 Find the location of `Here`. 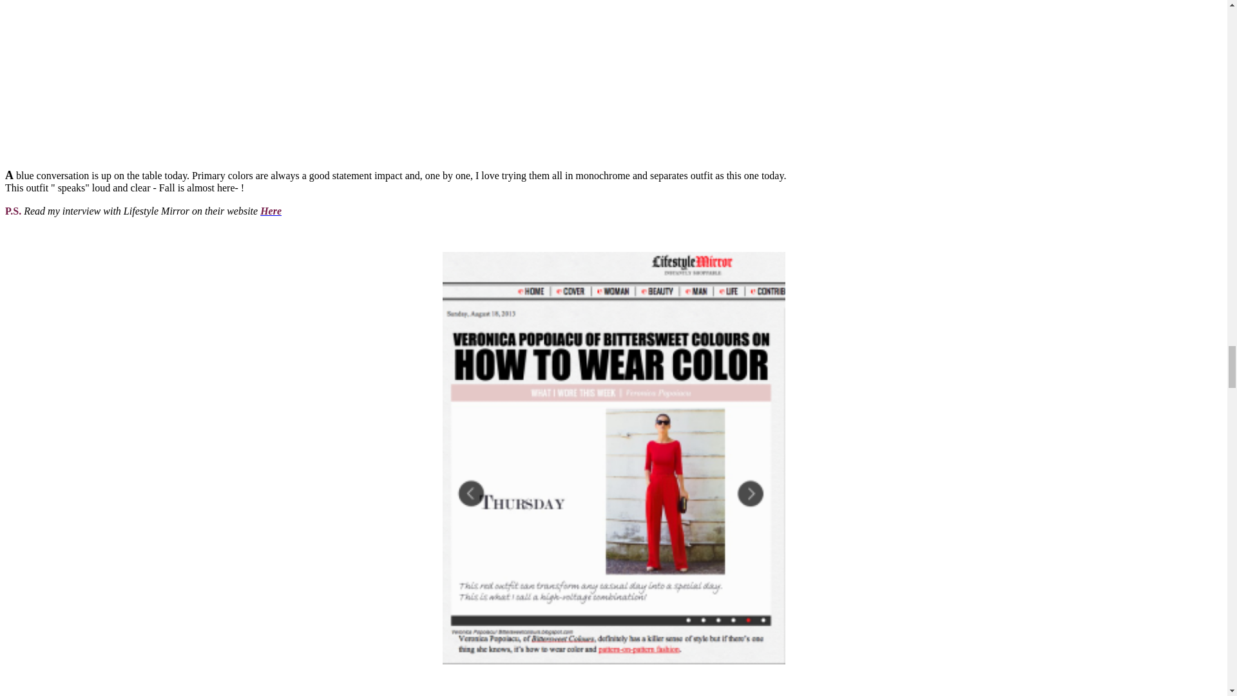

Here is located at coordinates (271, 210).